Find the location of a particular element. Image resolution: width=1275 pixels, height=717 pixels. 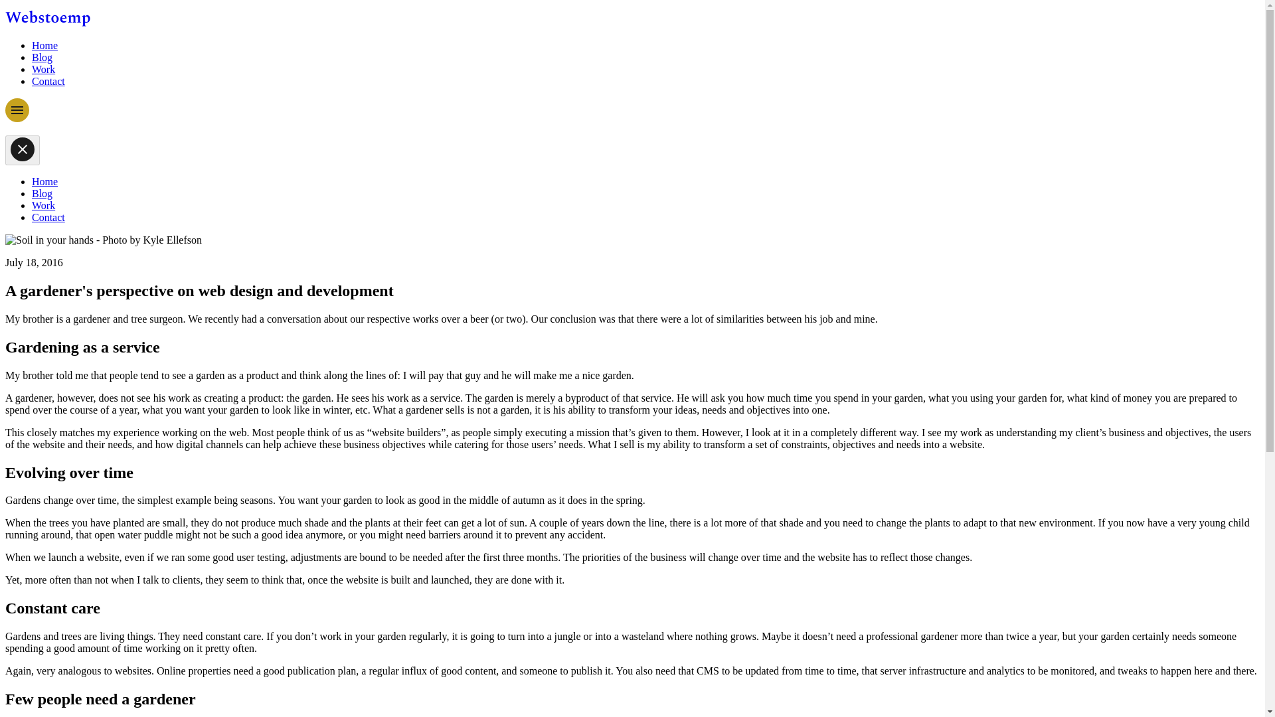

Home is located at coordinates (44, 45).